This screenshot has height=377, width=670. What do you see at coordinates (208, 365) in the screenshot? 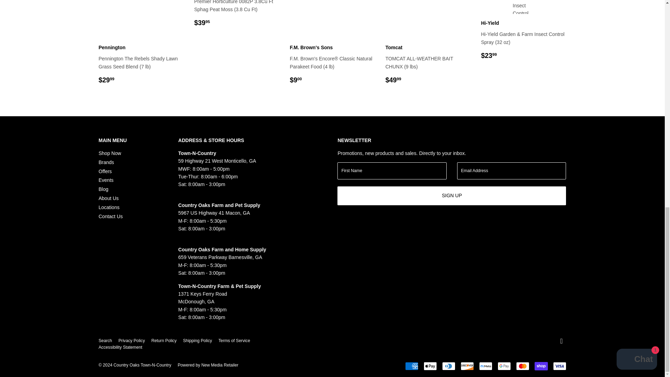
I see `New Media Retailer` at bounding box center [208, 365].